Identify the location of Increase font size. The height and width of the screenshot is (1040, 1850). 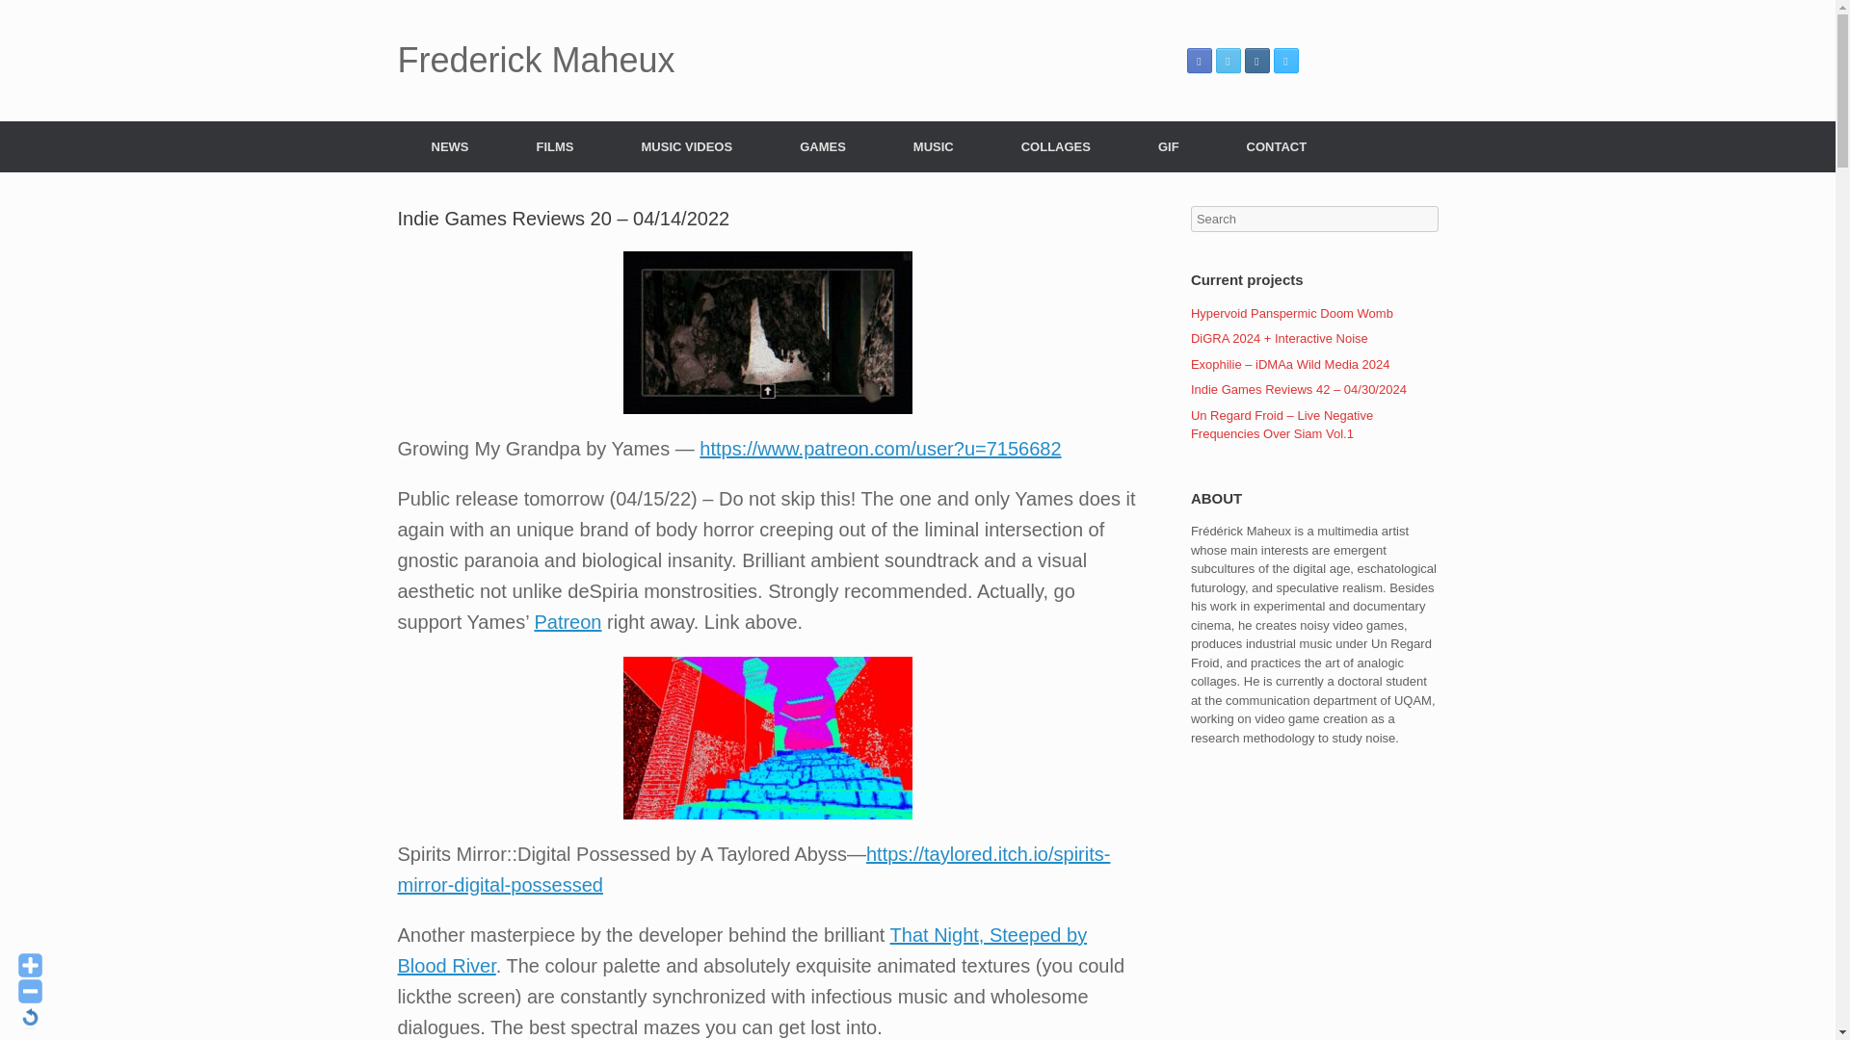
(31, 965).